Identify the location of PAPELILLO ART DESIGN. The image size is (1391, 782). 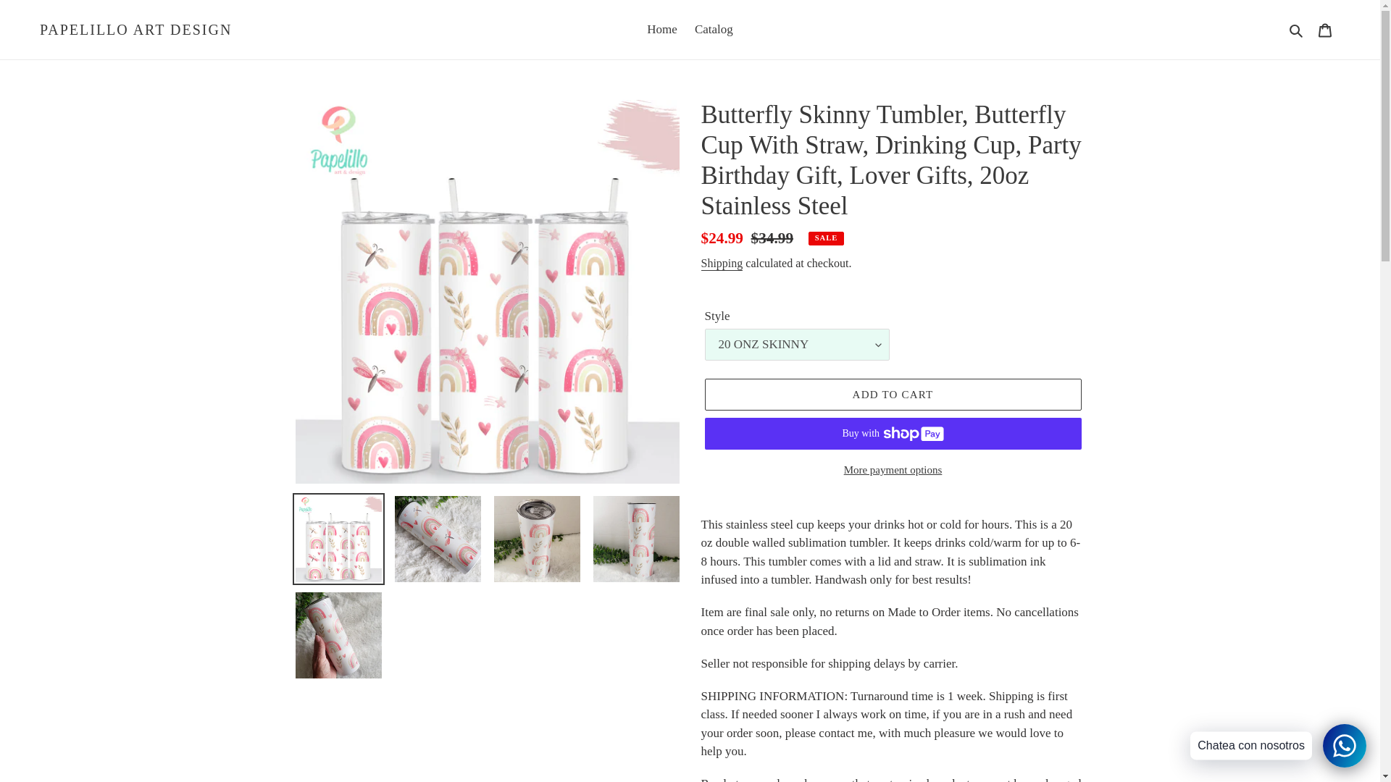
(136, 29).